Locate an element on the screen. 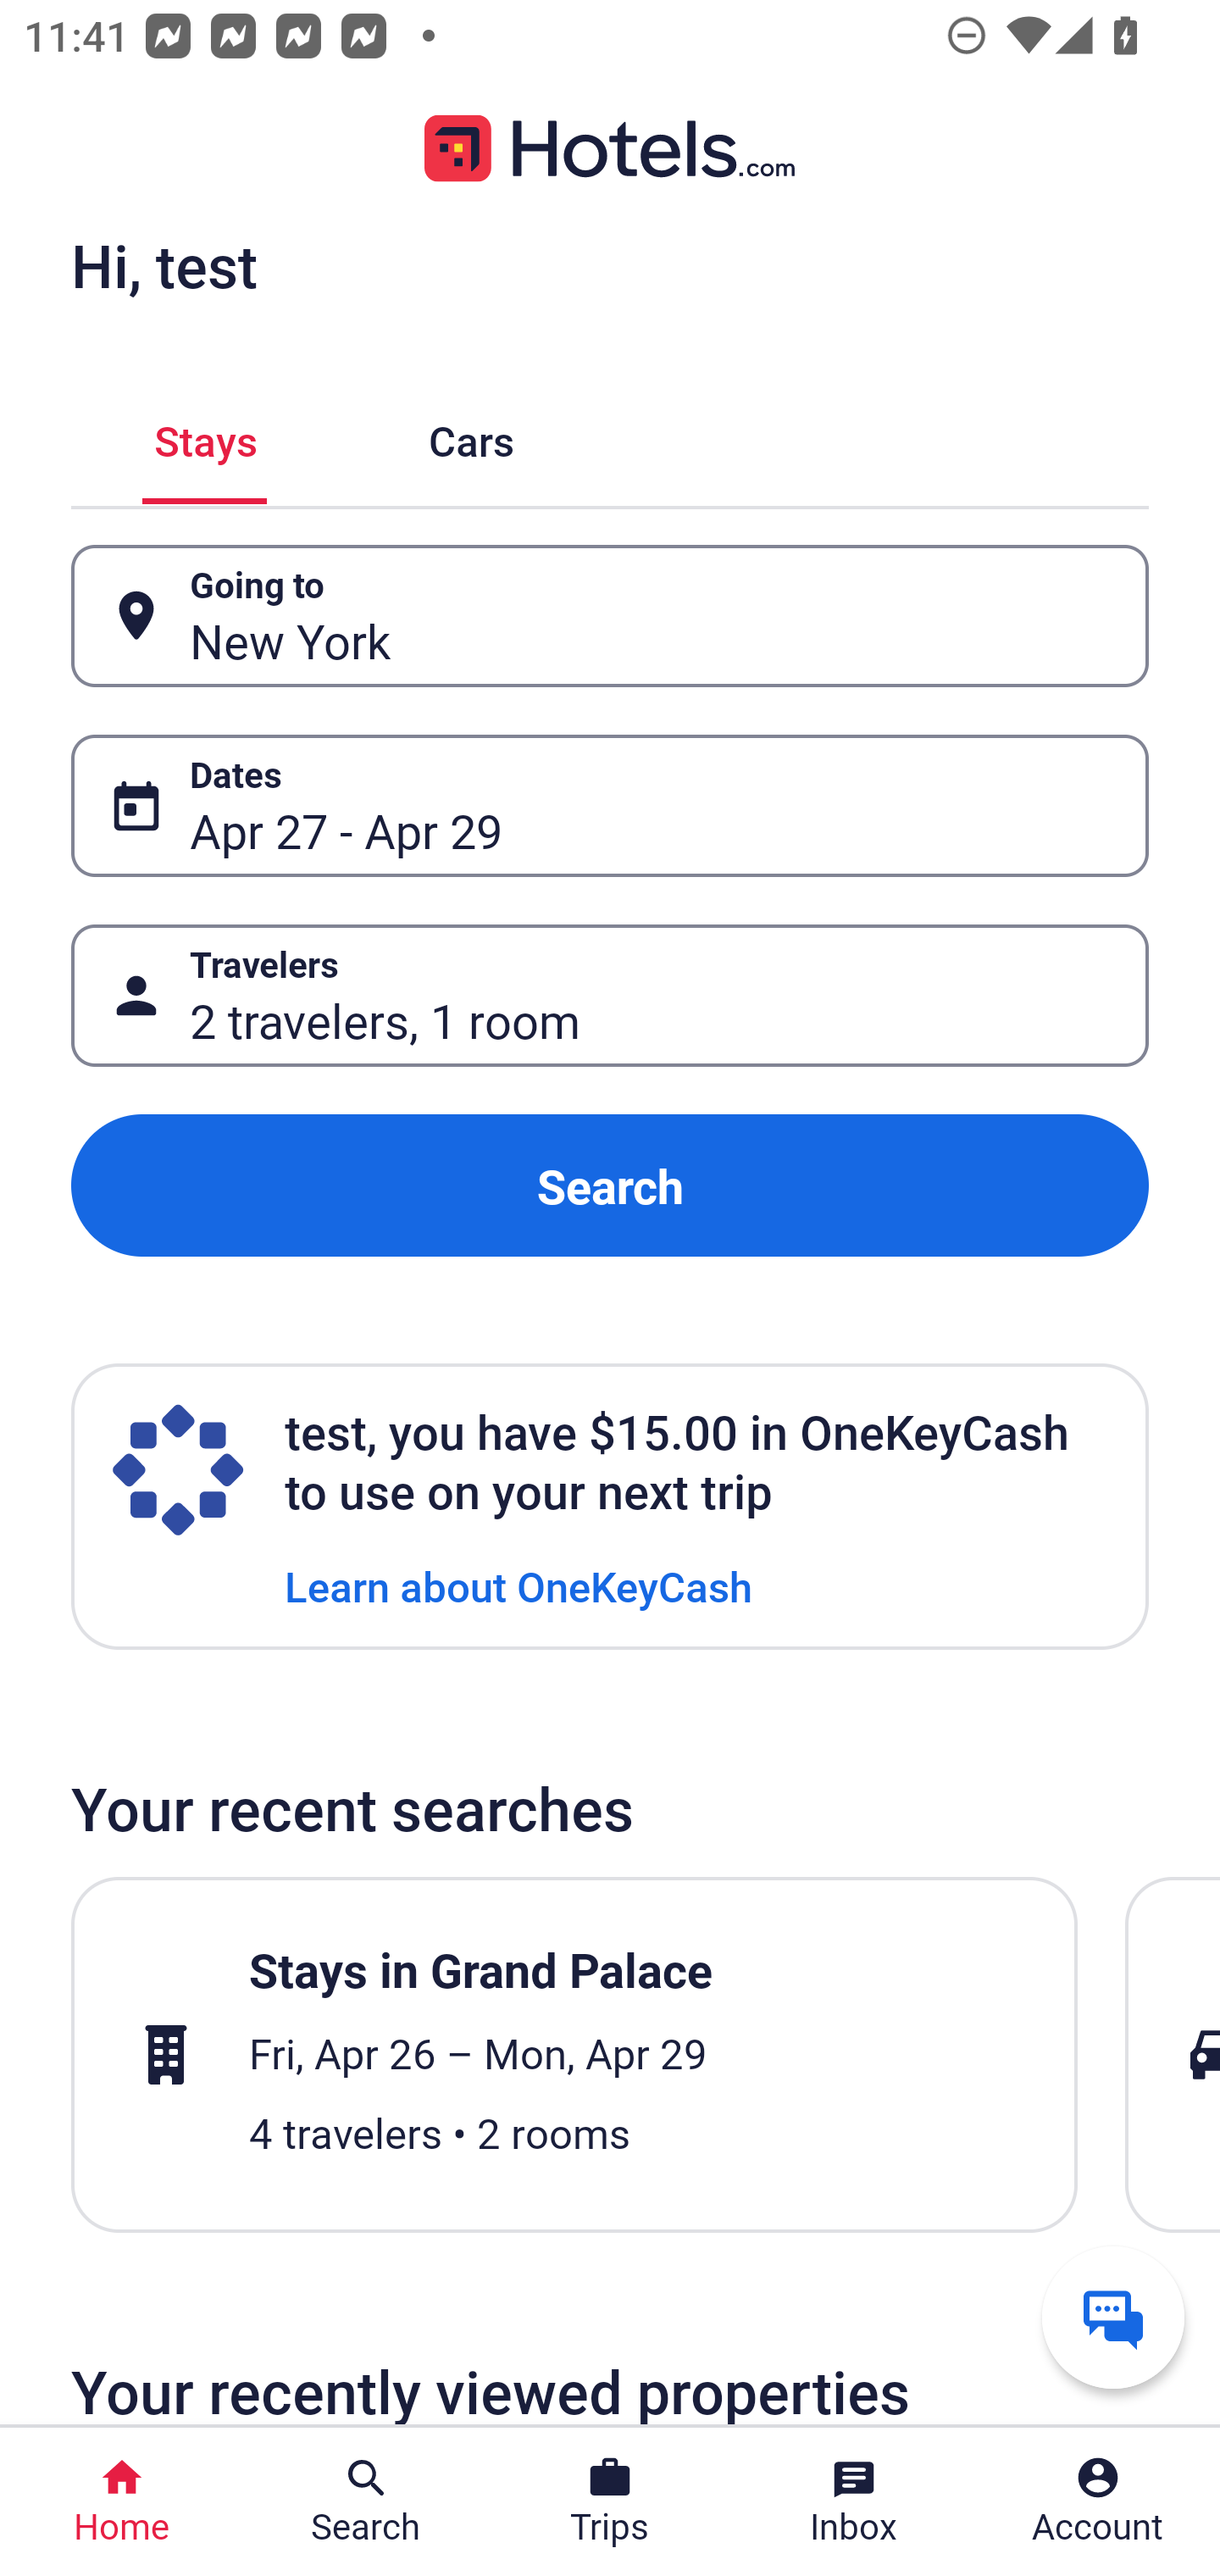 Image resolution: width=1220 pixels, height=2576 pixels. Going to Button New York is located at coordinates (610, 617).